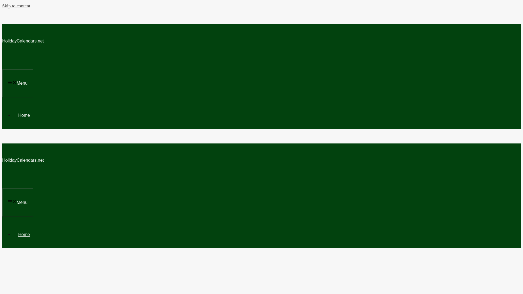 This screenshot has width=523, height=294. Describe the element at coordinates (16, 6) in the screenshot. I see `Skip to content` at that location.